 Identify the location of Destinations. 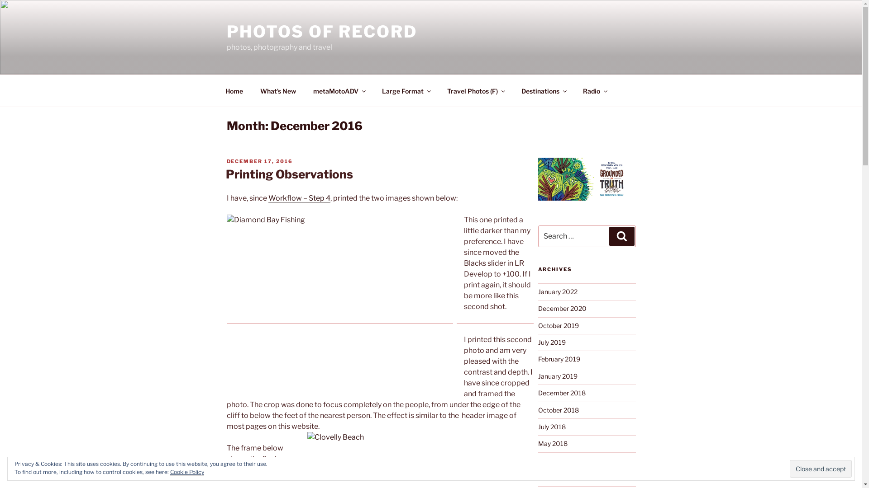
(543, 90).